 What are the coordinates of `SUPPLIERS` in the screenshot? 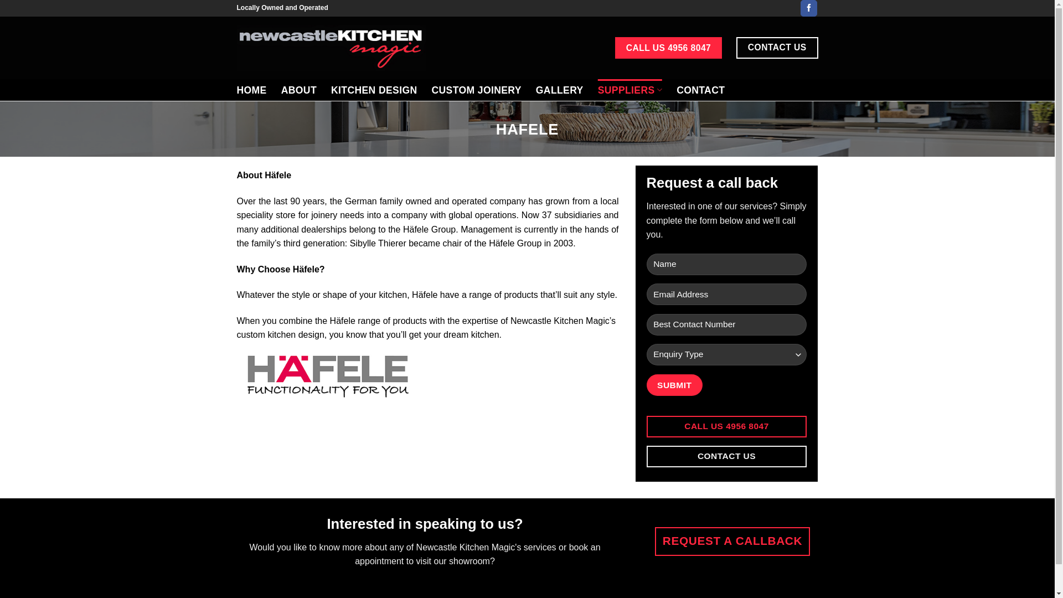 It's located at (630, 90).